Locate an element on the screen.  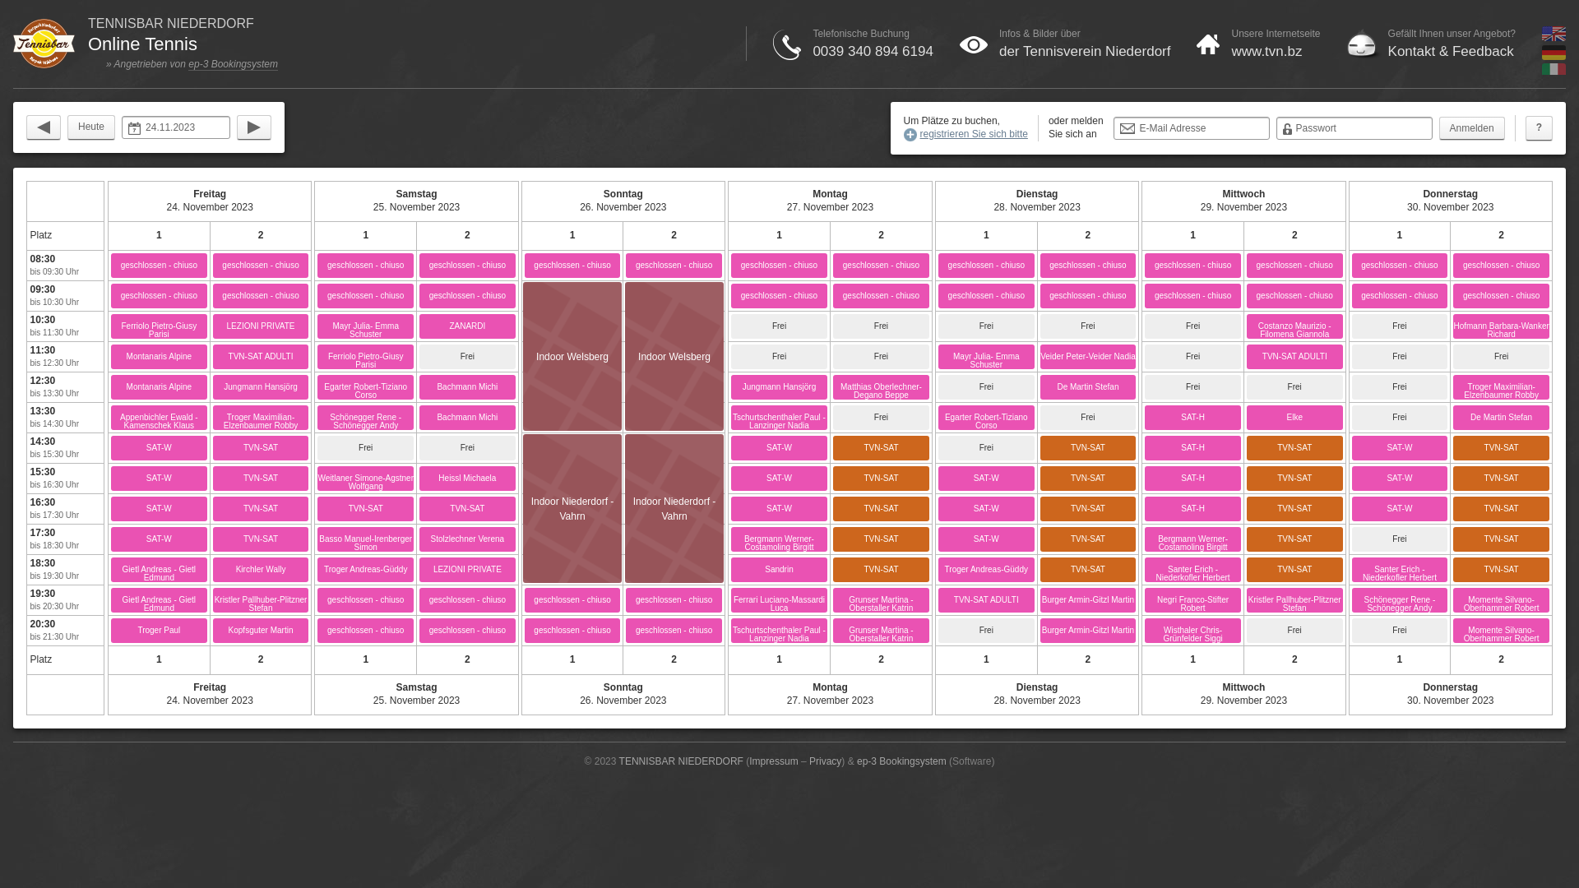
geschlossen - chiuso is located at coordinates (674, 266).